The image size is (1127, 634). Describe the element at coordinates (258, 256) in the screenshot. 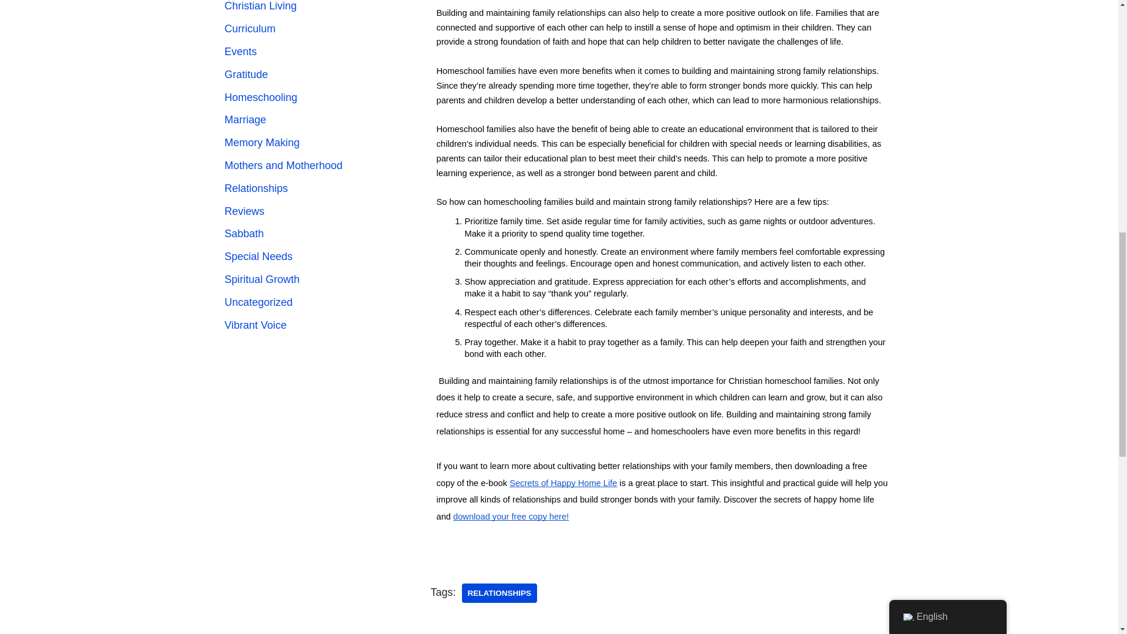

I see `Special Needs` at that location.